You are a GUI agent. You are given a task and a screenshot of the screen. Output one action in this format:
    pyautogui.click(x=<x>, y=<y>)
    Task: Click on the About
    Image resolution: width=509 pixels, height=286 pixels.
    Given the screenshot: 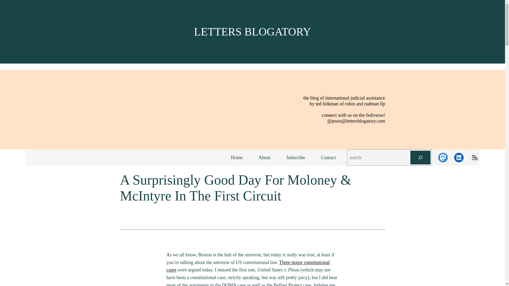 What is the action you would take?
    pyautogui.click(x=264, y=158)
    